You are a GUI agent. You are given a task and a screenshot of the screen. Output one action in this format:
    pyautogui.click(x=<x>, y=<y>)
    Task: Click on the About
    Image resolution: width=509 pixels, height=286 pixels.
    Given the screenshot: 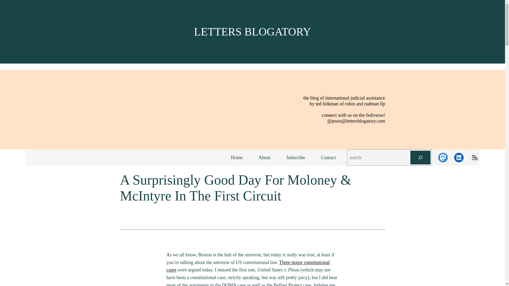 What is the action you would take?
    pyautogui.click(x=264, y=158)
    